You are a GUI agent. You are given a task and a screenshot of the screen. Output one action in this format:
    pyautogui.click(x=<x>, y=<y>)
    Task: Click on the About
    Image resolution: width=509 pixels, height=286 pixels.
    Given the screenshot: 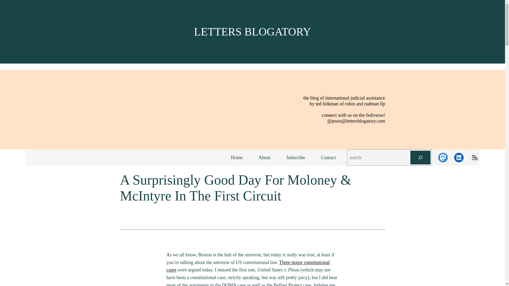 What is the action you would take?
    pyautogui.click(x=264, y=158)
    